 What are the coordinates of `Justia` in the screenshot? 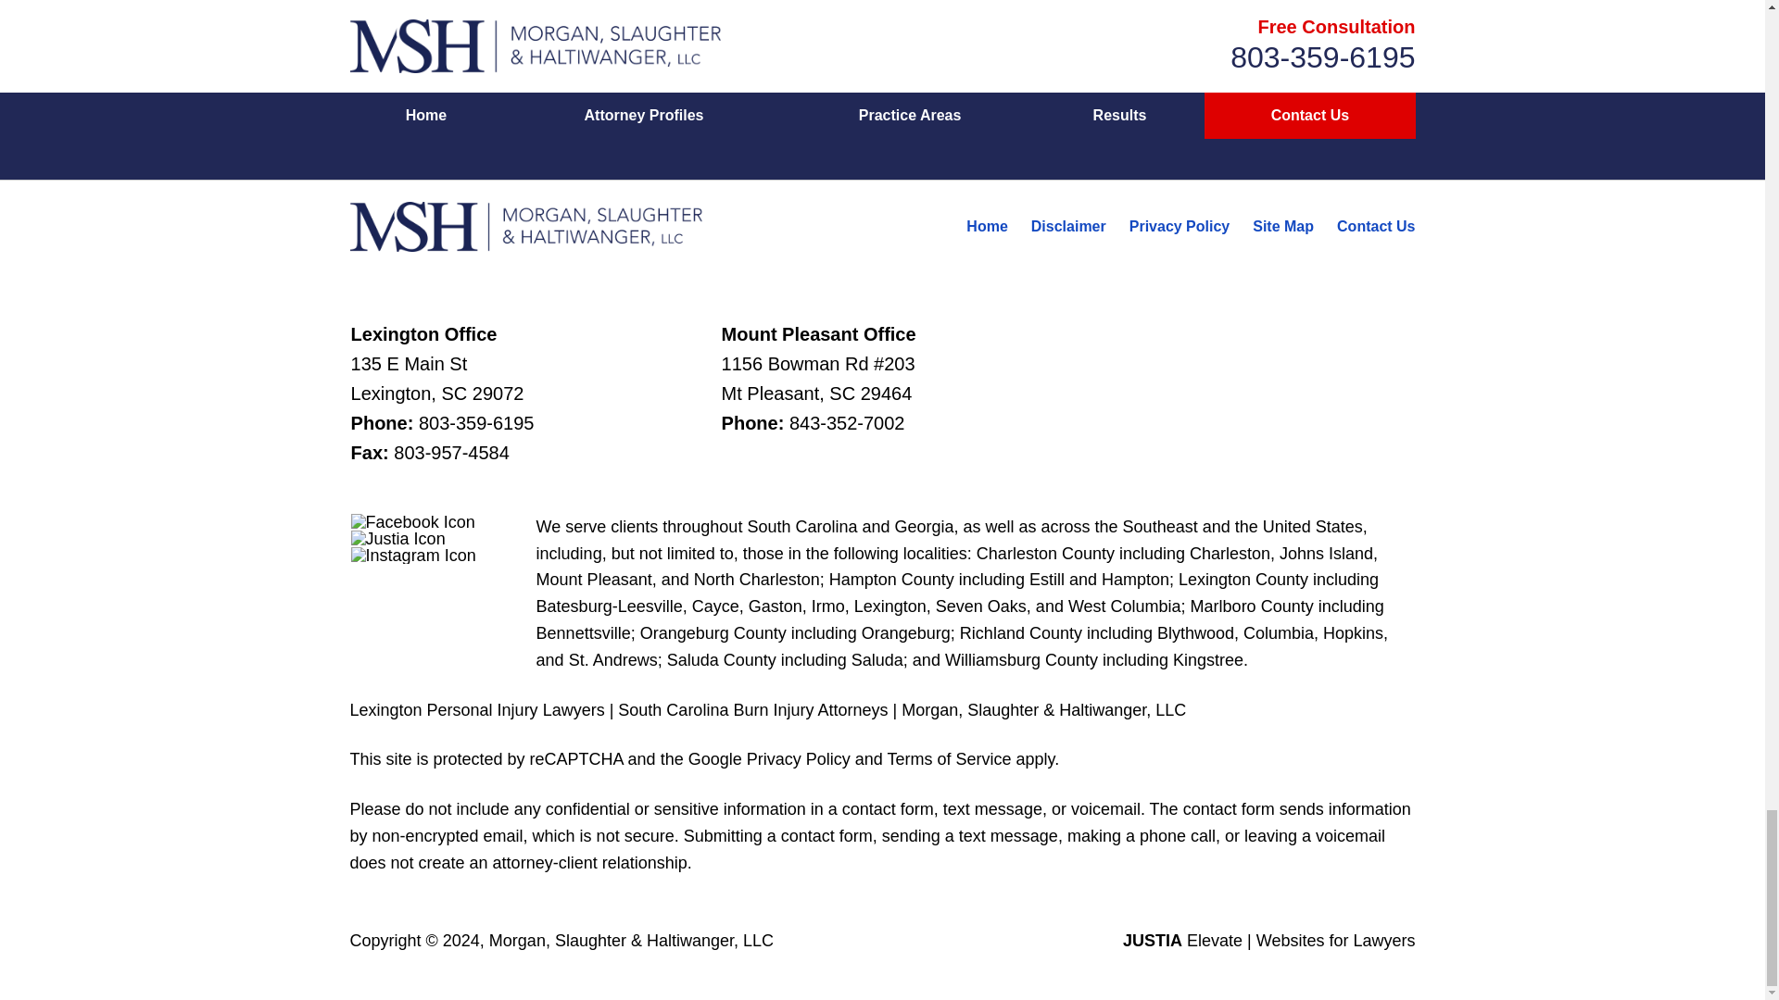 It's located at (398, 539).